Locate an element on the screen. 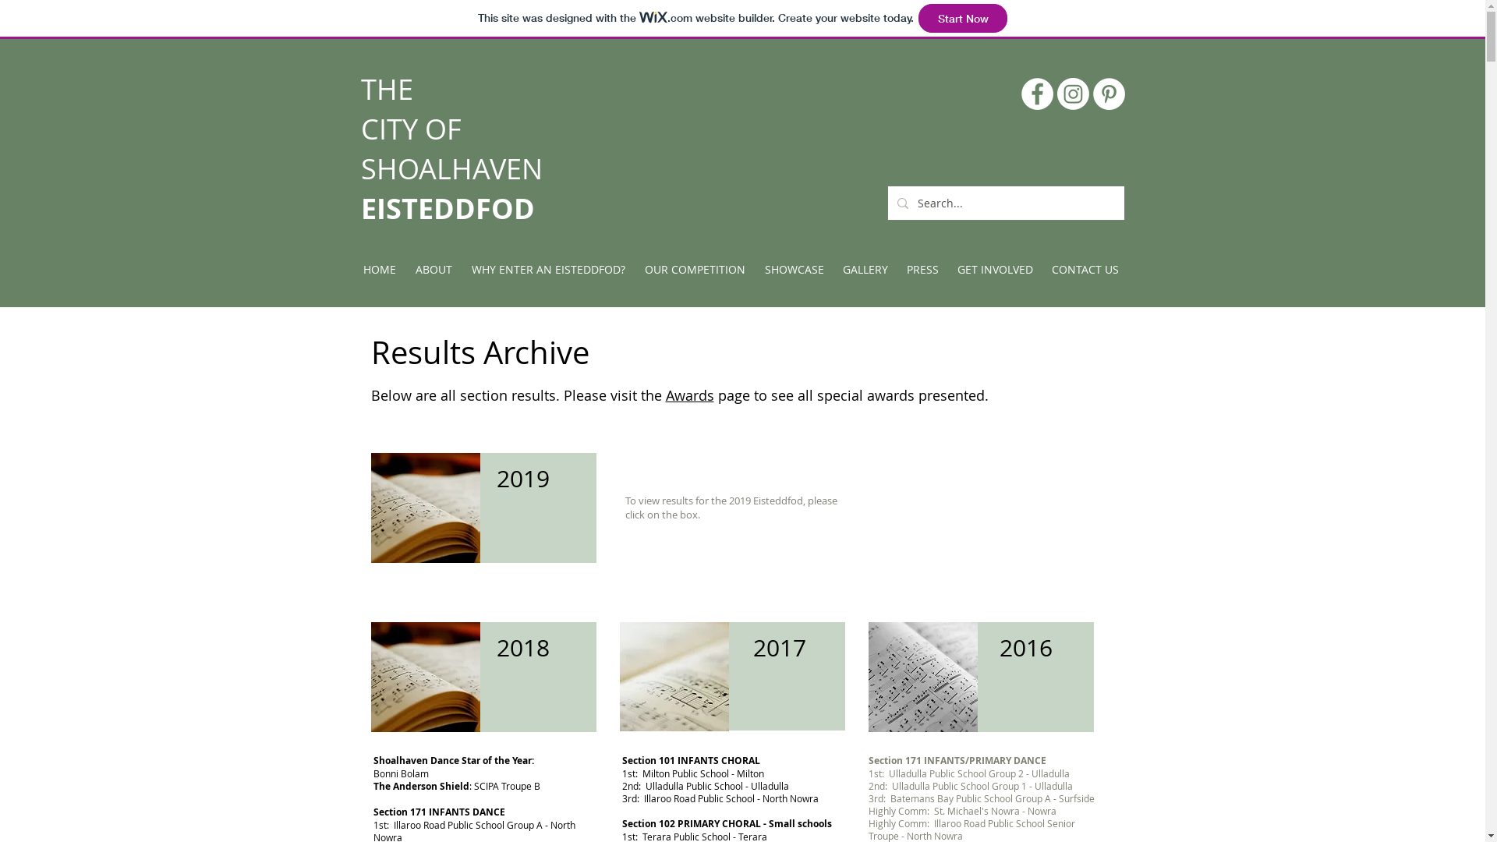 The width and height of the screenshot is (1497, 842). PRESS is located at coordinates (923, 270).